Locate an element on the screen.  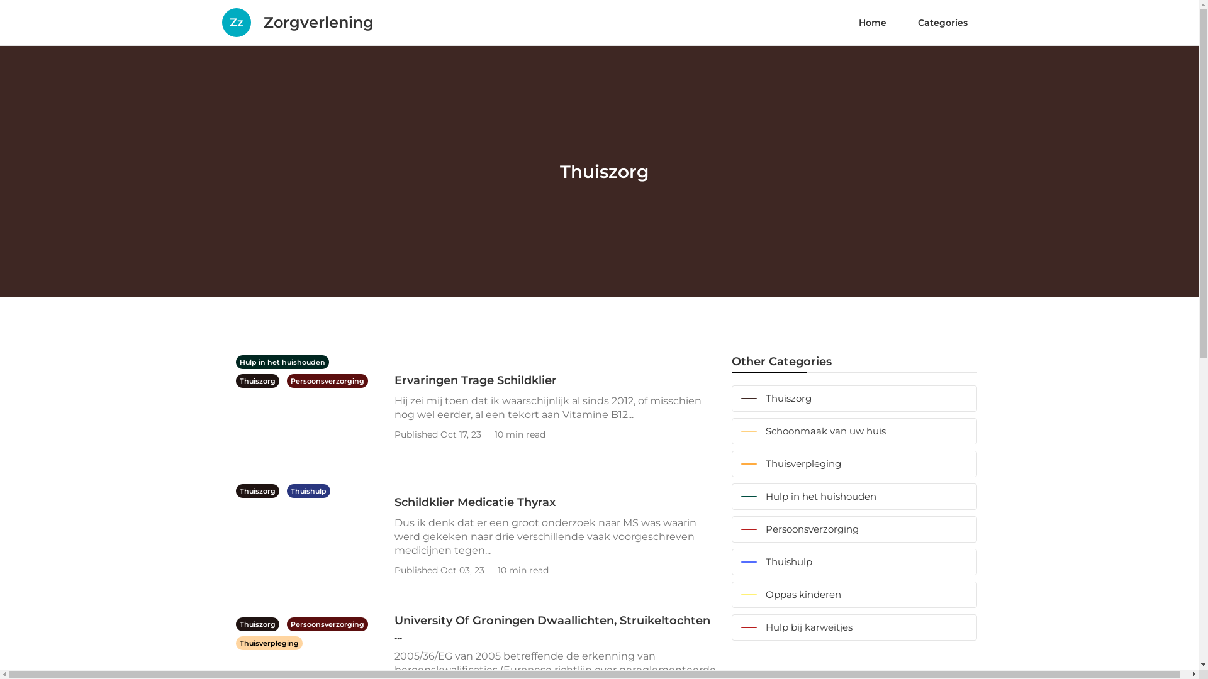
Home is located at coordinates (873, 23).